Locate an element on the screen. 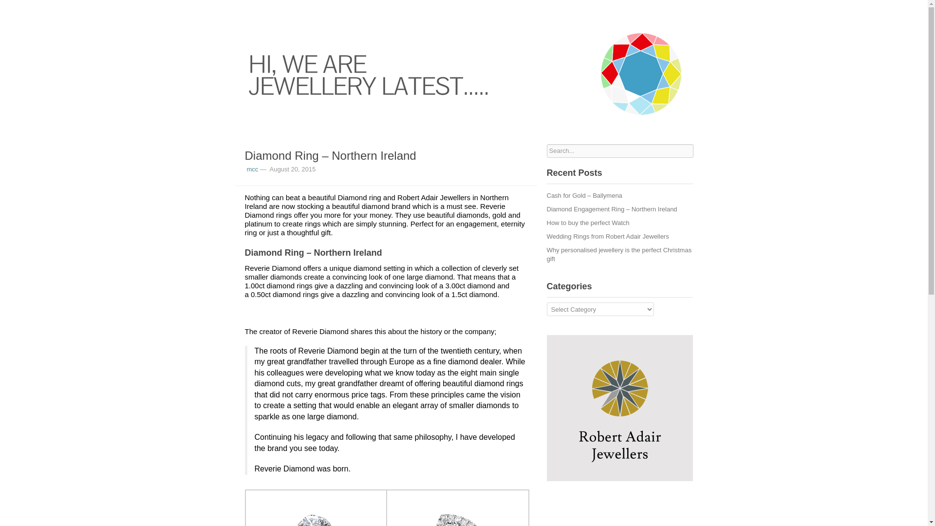 This screenshot has width=935, height=526. mcc is located at coordinates (252, 169).